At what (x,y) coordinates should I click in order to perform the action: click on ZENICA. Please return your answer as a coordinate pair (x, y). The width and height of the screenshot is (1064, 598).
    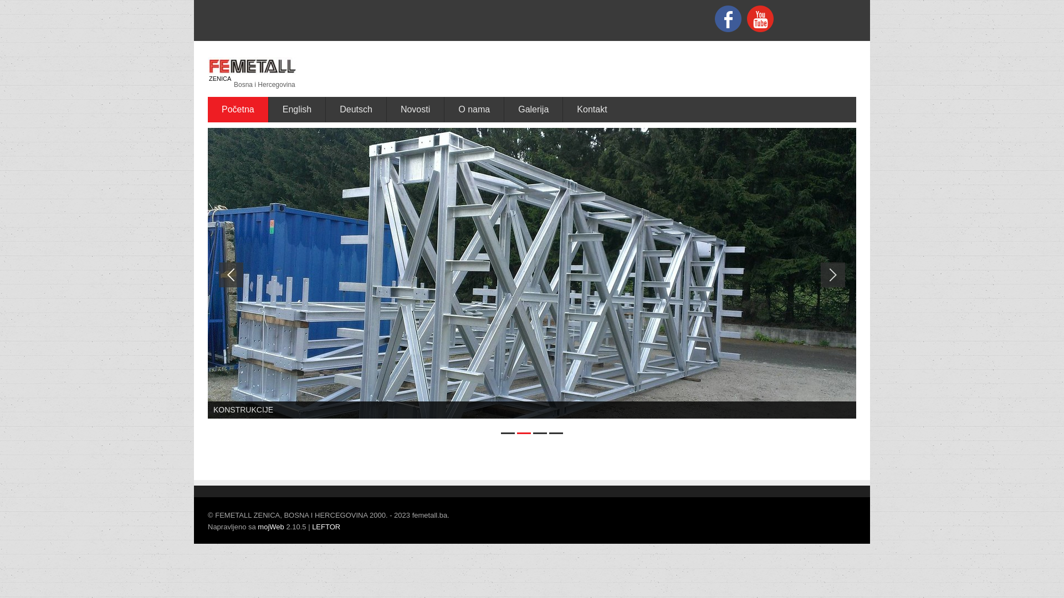
    Looking at the image, I should click on (220, 79).